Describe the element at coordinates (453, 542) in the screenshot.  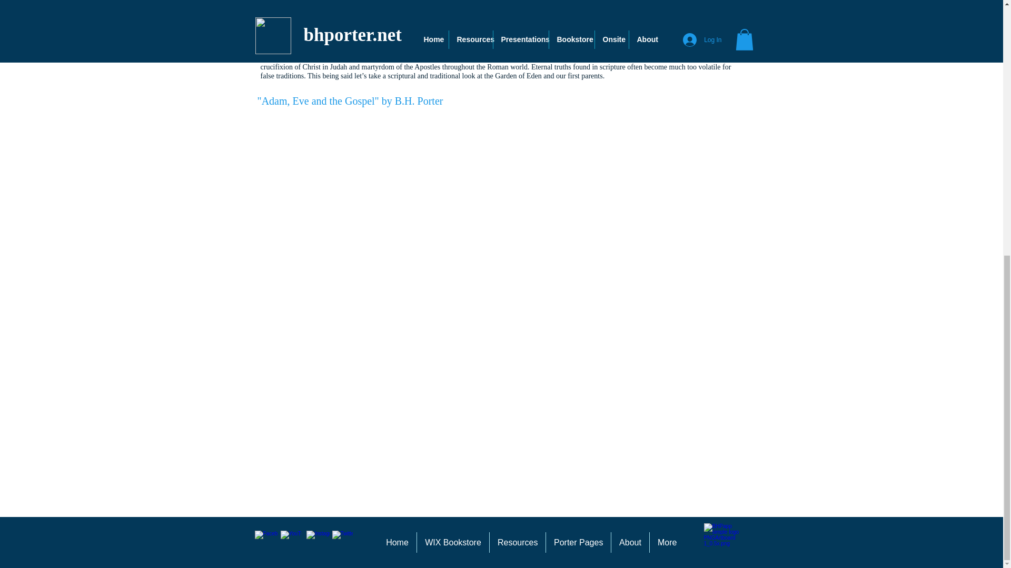
I see `WIX Bookstore` at that location.